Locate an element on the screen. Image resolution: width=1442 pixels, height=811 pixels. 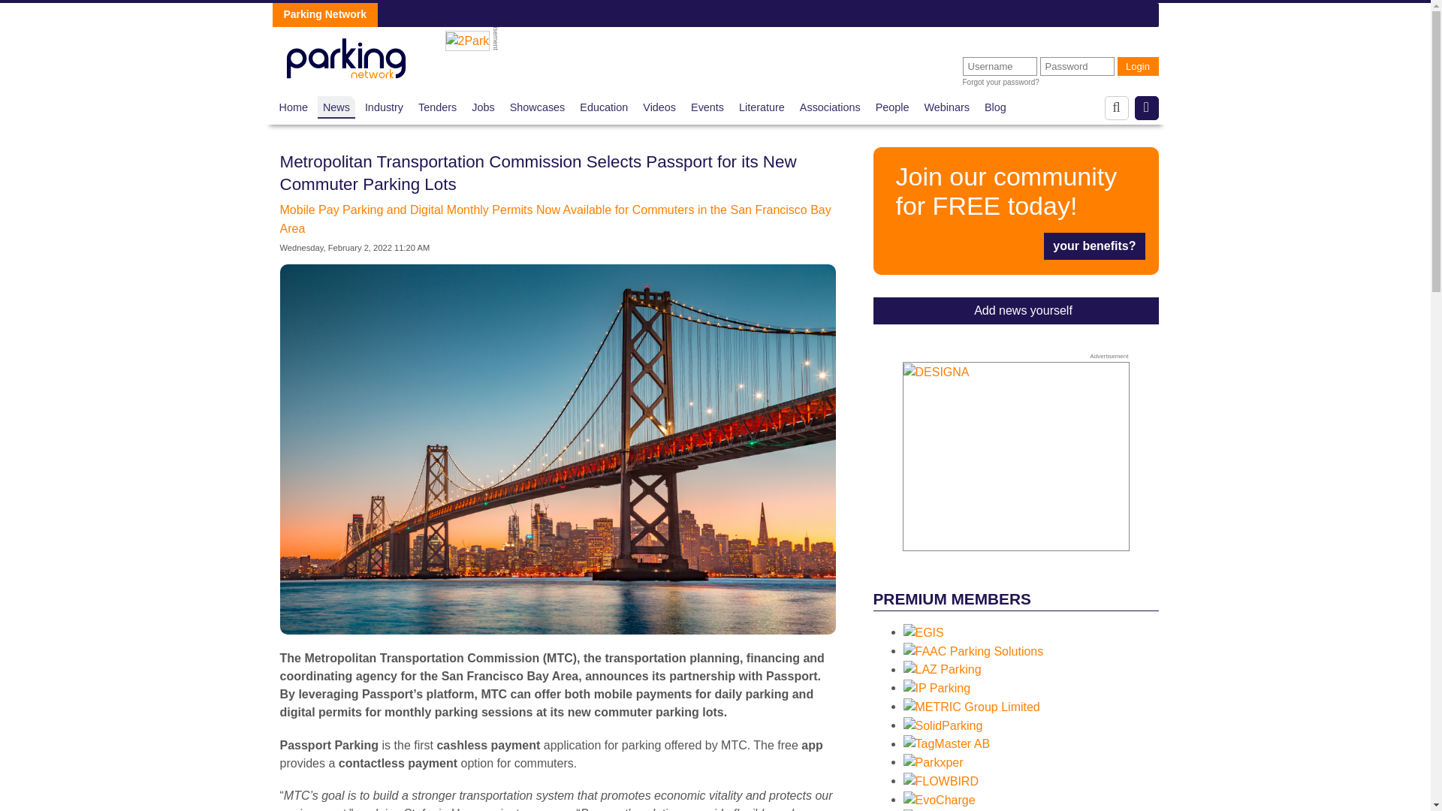
Home is located at coordinates (294, 107).